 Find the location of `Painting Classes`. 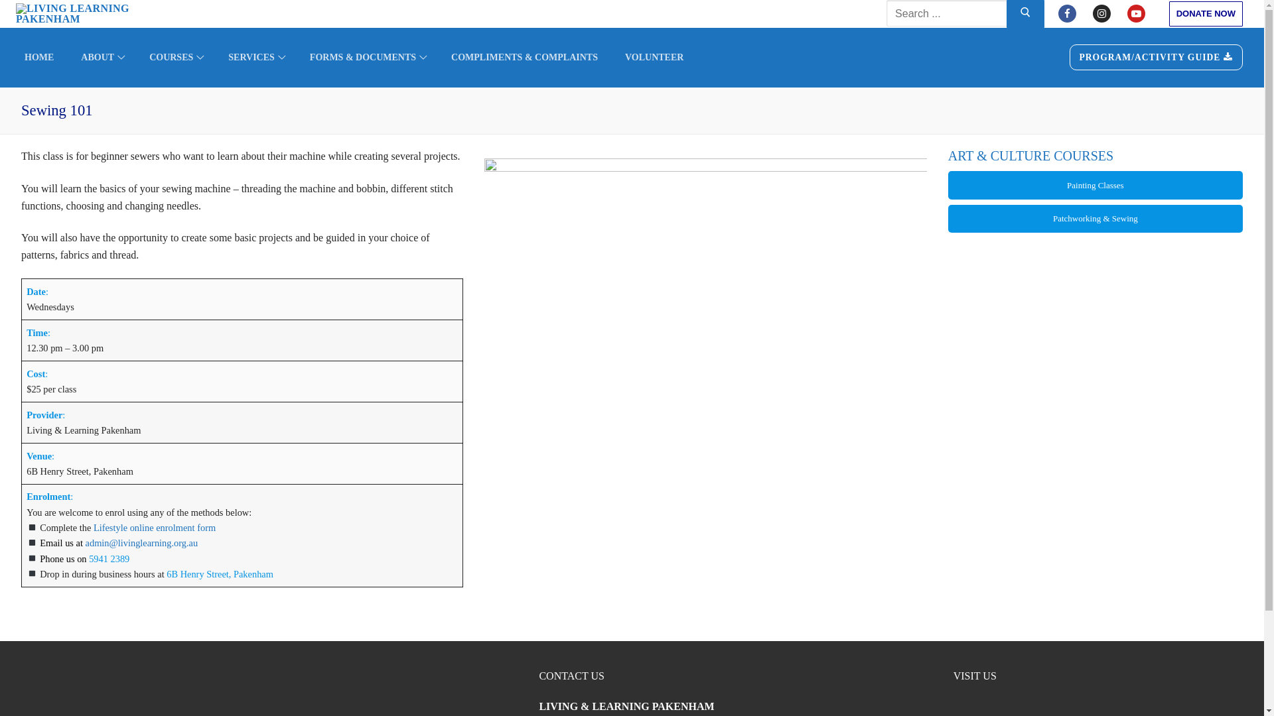

Painting Classes is located at coordinates (1096, 185).